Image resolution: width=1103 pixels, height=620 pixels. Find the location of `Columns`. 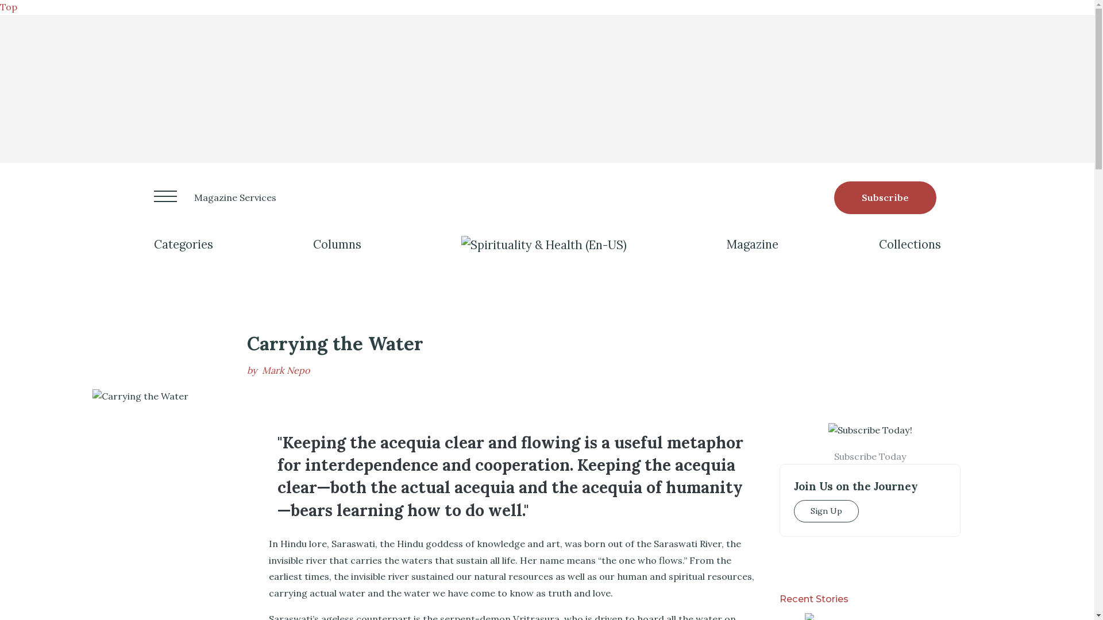

Columns is located at coordinates (337, 245).